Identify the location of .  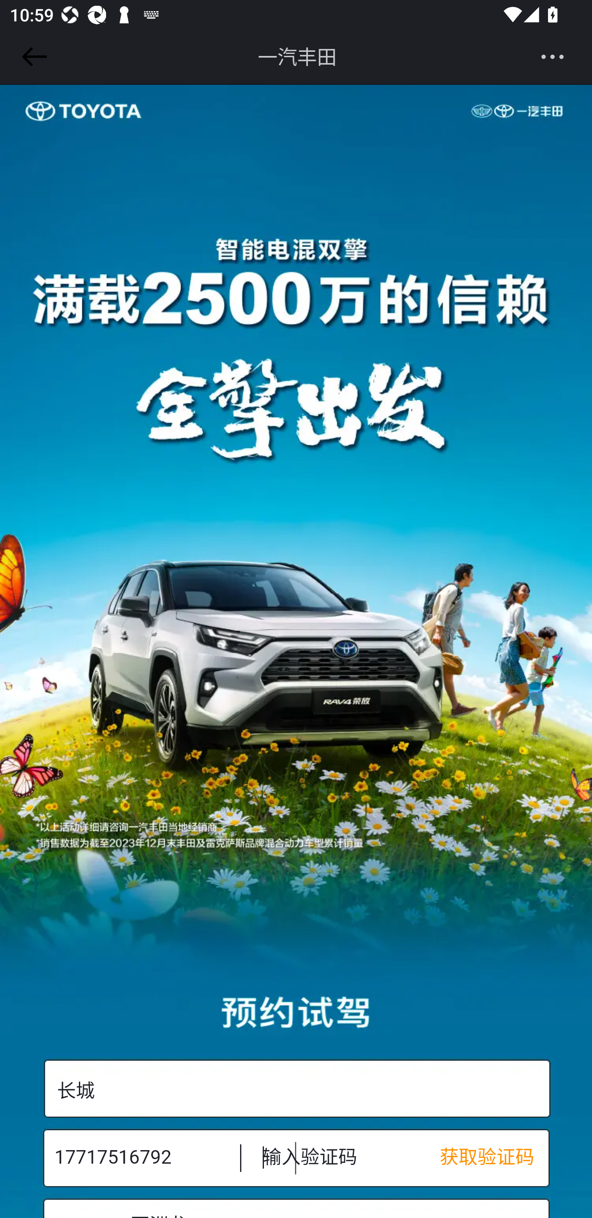
(32, 57).